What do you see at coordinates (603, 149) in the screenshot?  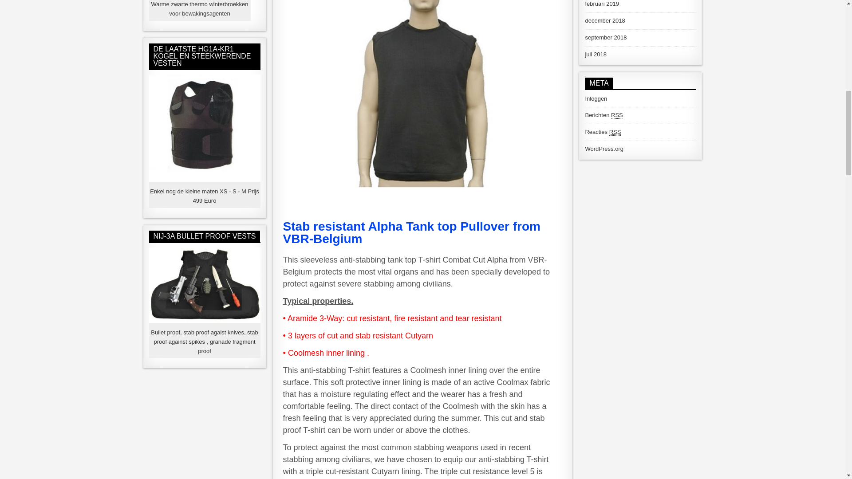 I see `Mogelijk gemaakt door WordPress.` at bounding box center [603, 149].